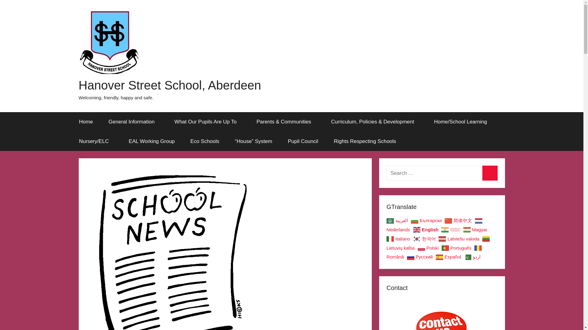  I want to click on General Information, so click(134, 122).